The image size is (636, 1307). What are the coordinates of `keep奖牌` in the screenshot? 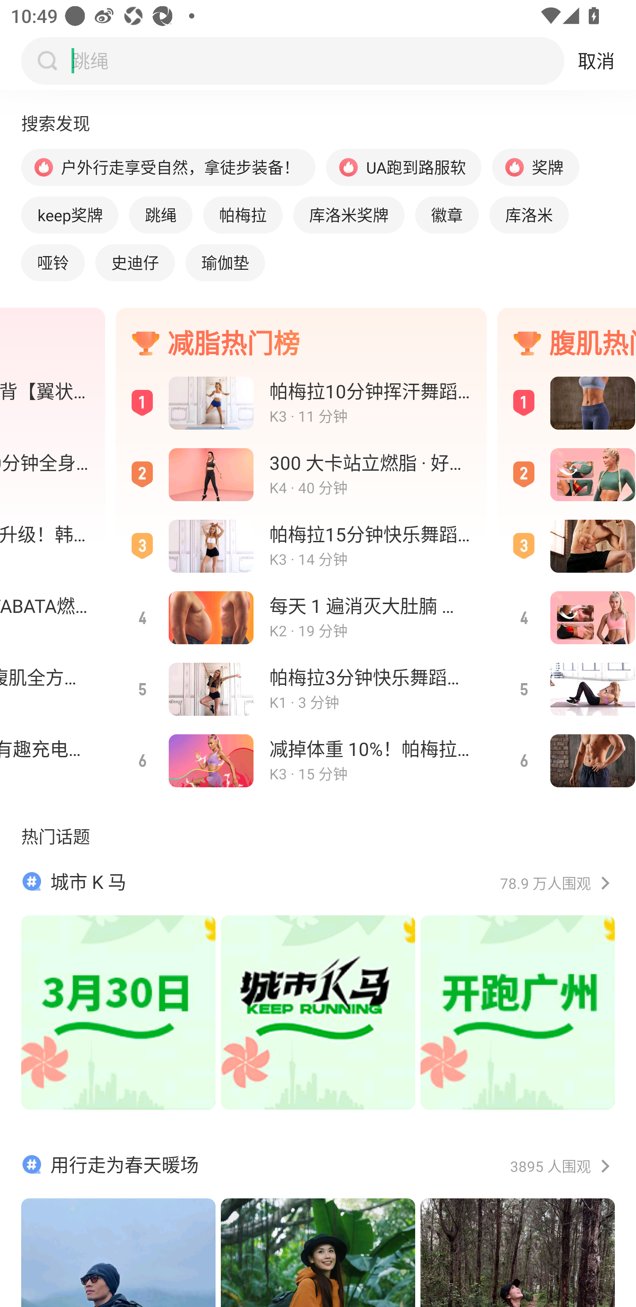 It's located at (69, 215).